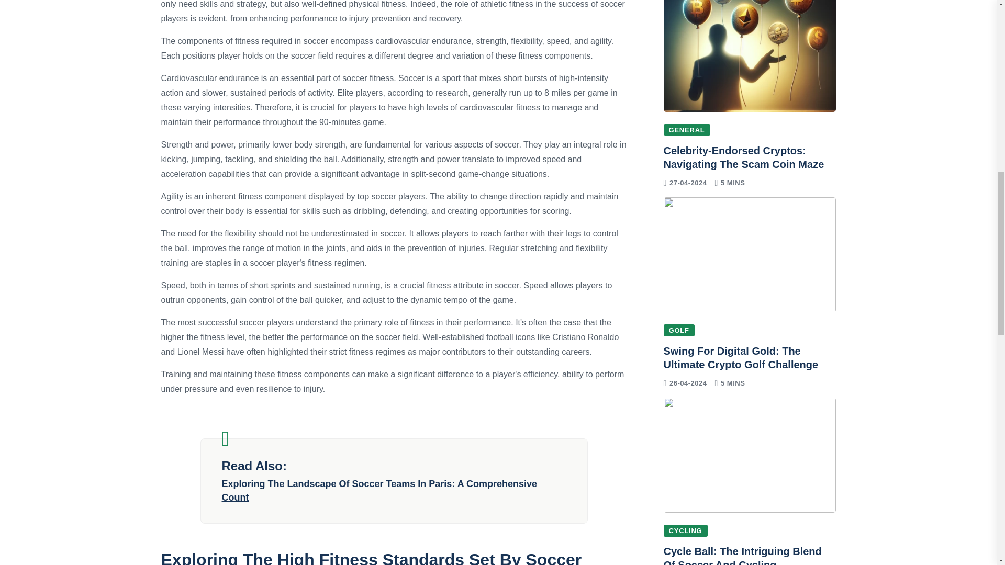 The height and width of the screenshot is (565, 1005). What do you see at coordinates (743, 157) in the screenshot?
I see `Celebrity-Endorsed Cryptos: Navigating The Scam Coin Maze` at bounding box center [743, 157].